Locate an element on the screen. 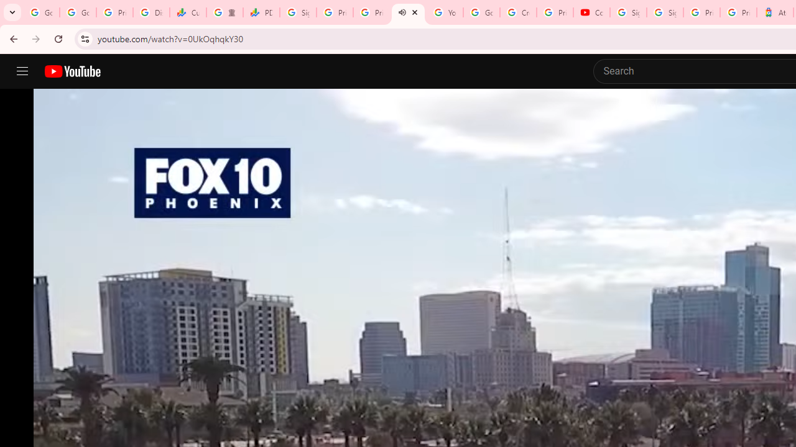  Create your Google Account is located at coordinates (517, 12).